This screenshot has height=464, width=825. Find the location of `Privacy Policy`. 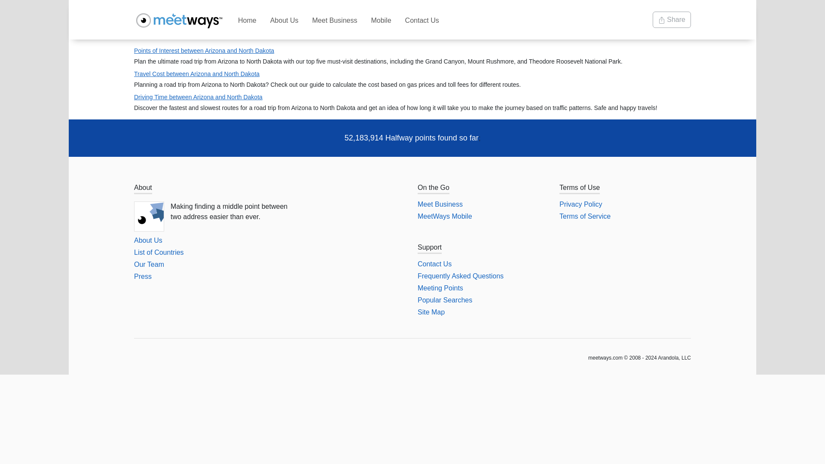

Privacy Policy is located at coordinates (581, 204).